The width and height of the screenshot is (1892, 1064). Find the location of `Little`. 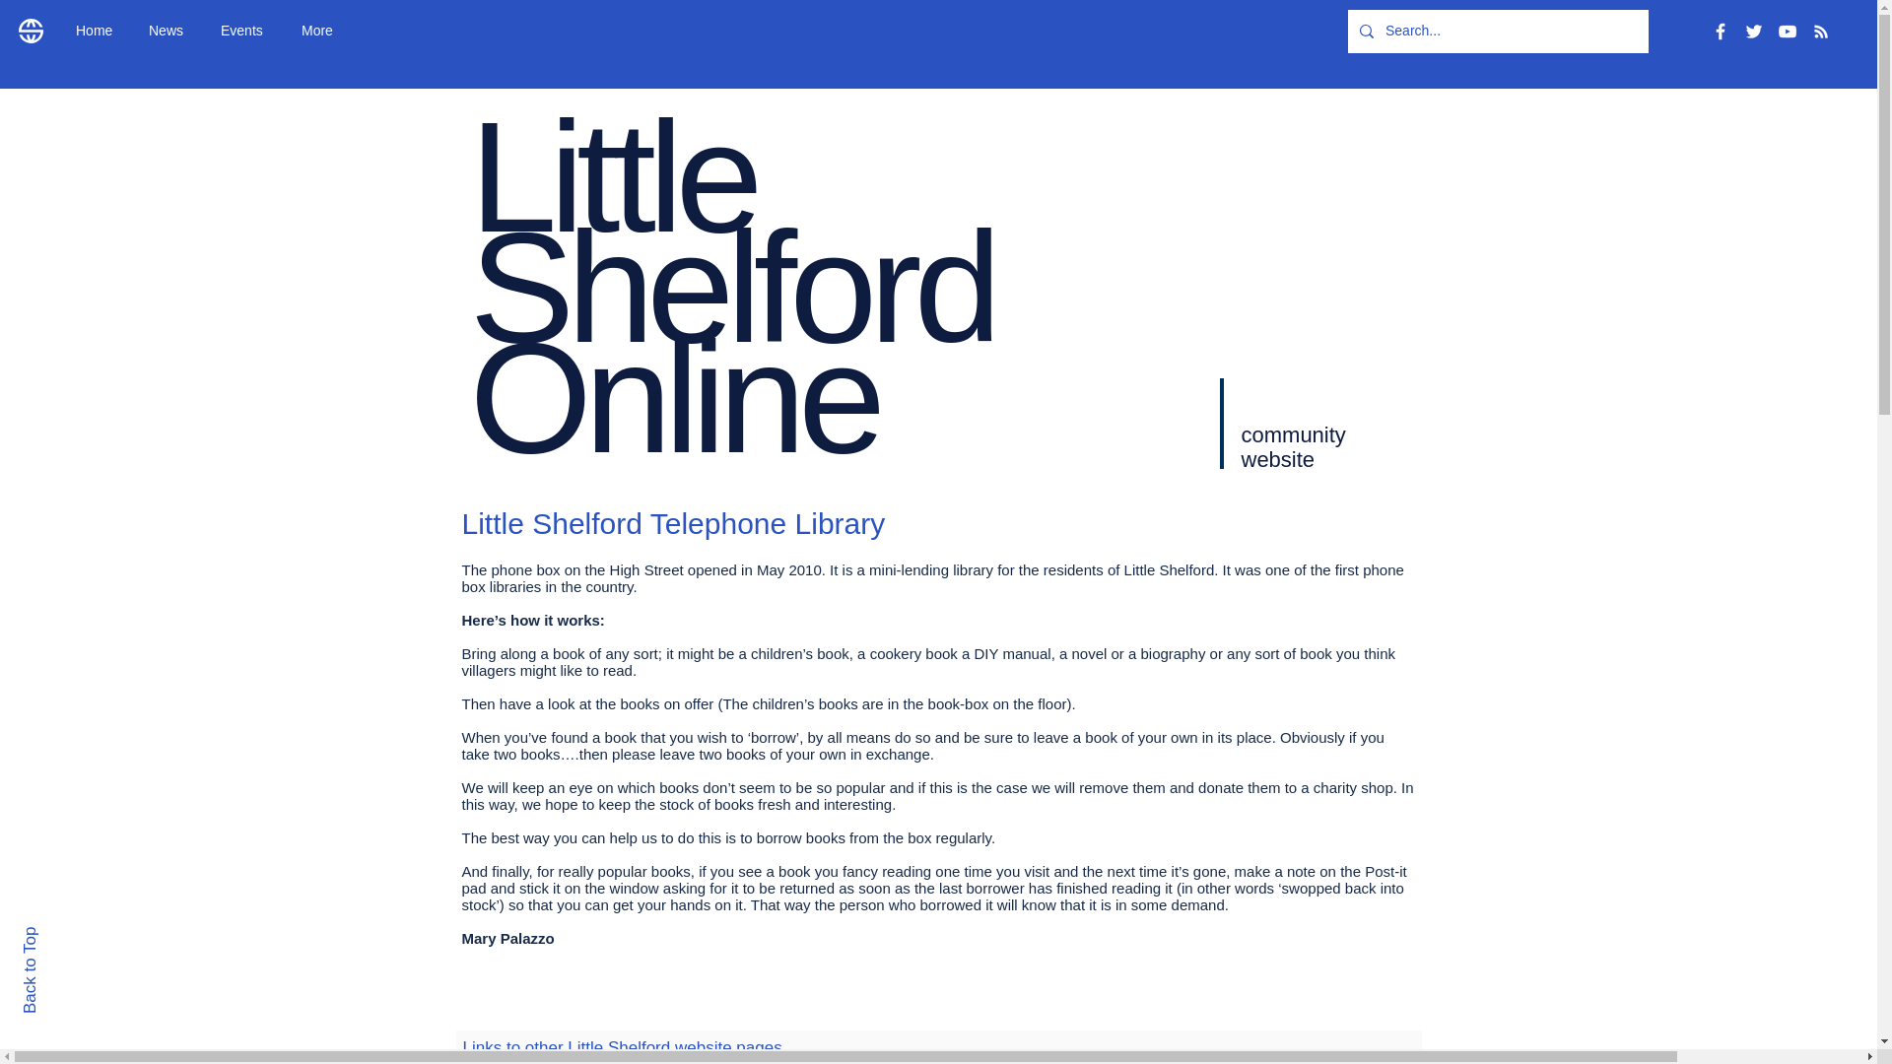

Little is located at coordinates (612, 175).